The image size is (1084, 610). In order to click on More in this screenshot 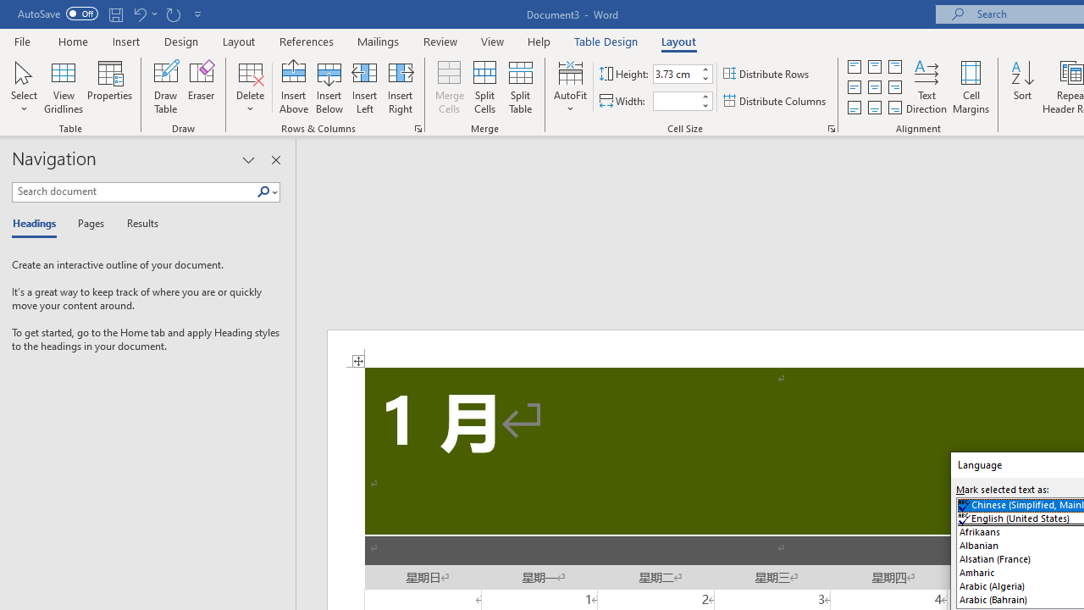, I will do `click(705, 96)`.